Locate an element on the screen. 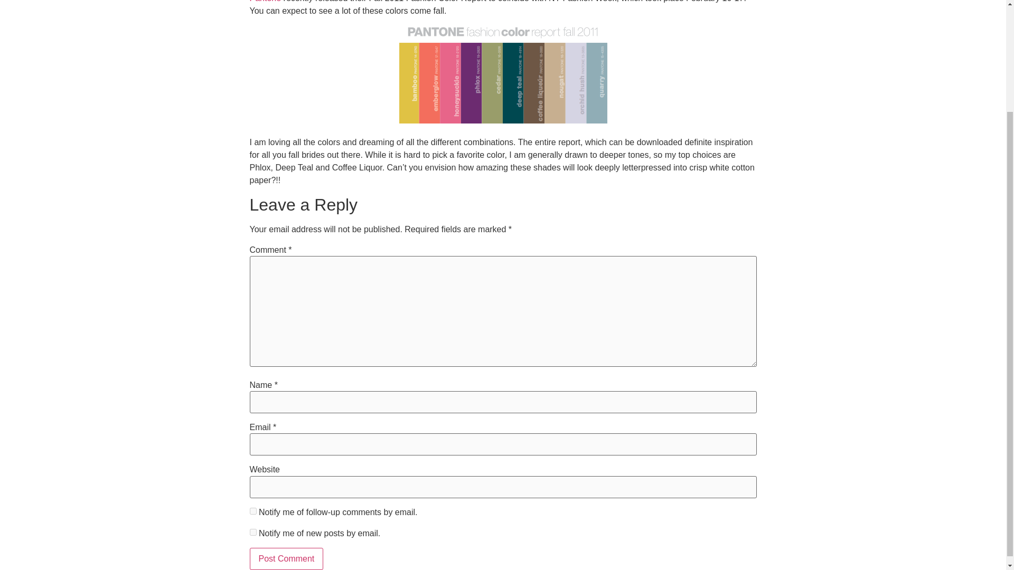  subscribe is located at coordinates (252, 511).